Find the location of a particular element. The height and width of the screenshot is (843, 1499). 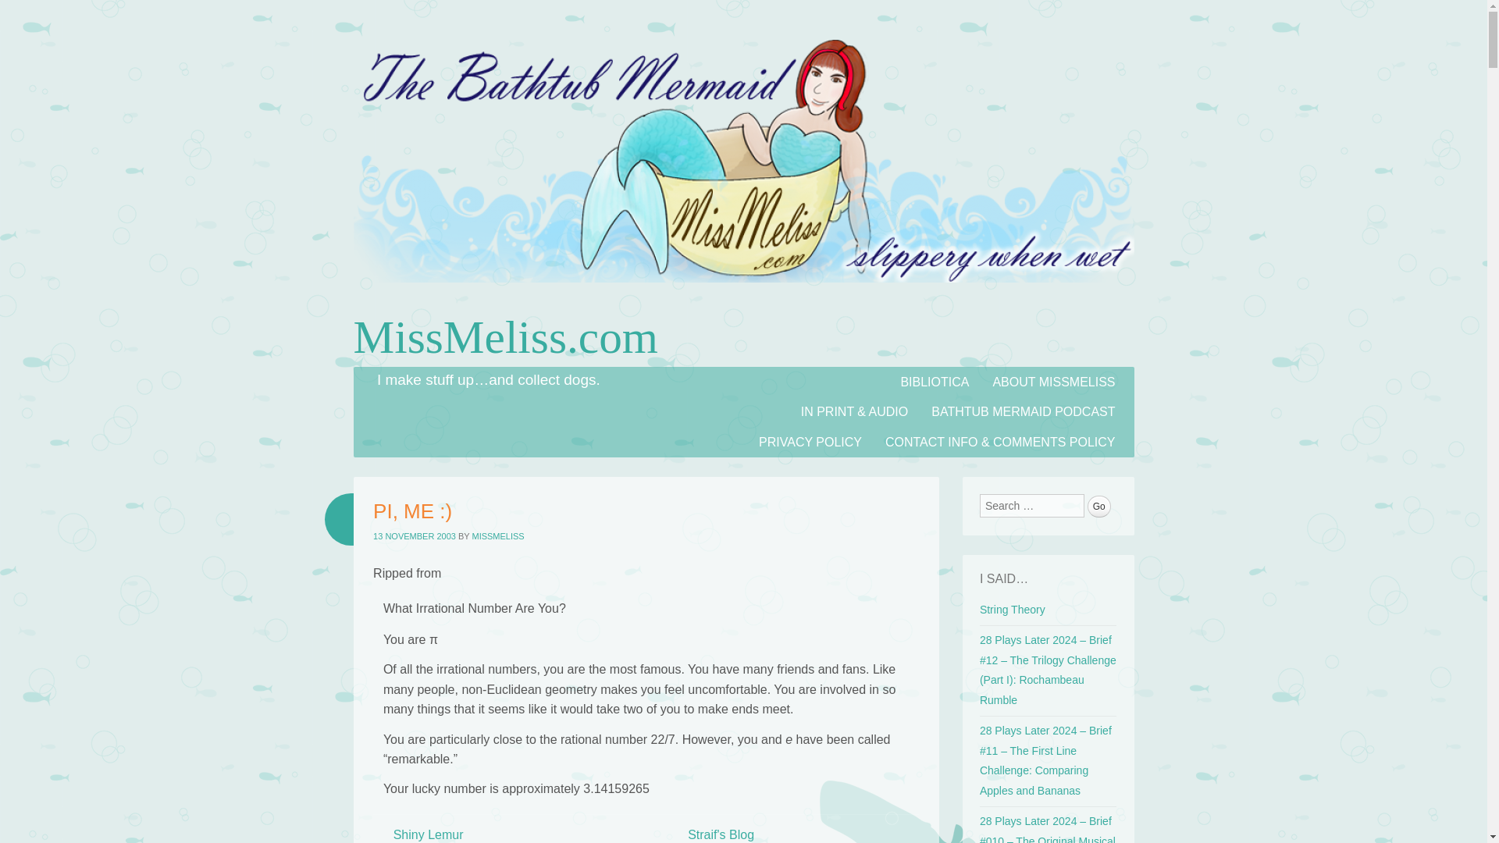

13 NOVEMBER 2003 is located at coordinates (414, 536).